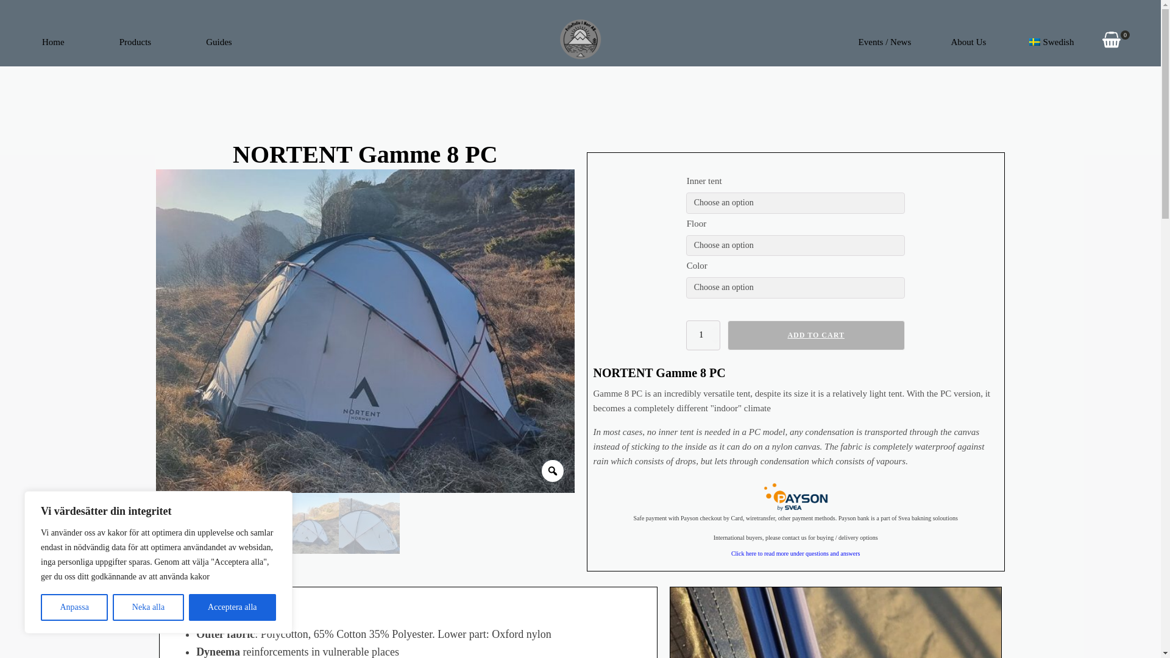 This screenshot has height=658, width=1170. I want to click on Acceptera alla, so click(232, 607).